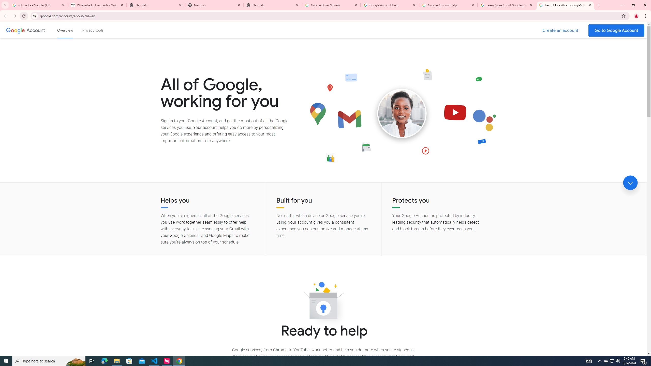 This screenshot has width=651, height=366. What do you see at coordinates (97, 5) in the screenshot?
I see `Wikipedia:Edit requests - Wikipedia` at bounding box center [97, 5].